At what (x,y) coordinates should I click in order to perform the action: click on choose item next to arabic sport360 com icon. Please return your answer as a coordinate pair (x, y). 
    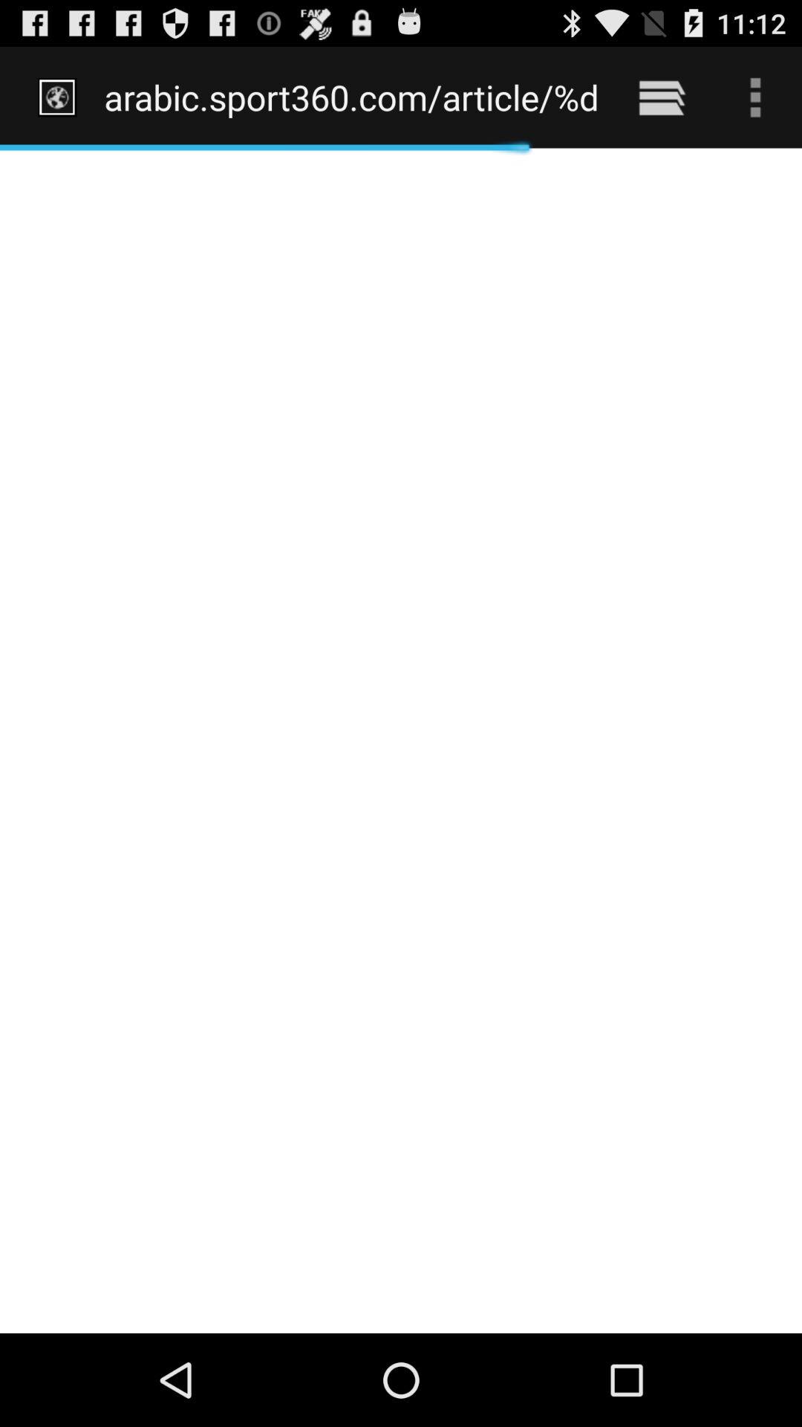
    Looking at the image, I should click on (661, 97).